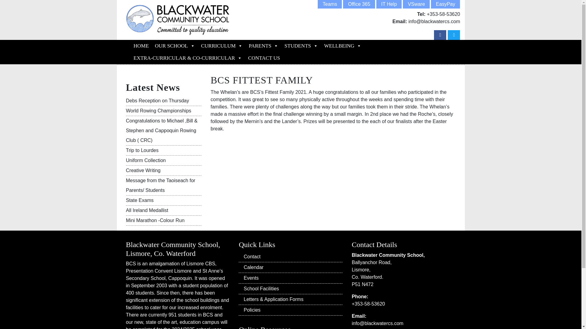 The image size is (586, 329). I want to click on HOME, so click(141, 46).